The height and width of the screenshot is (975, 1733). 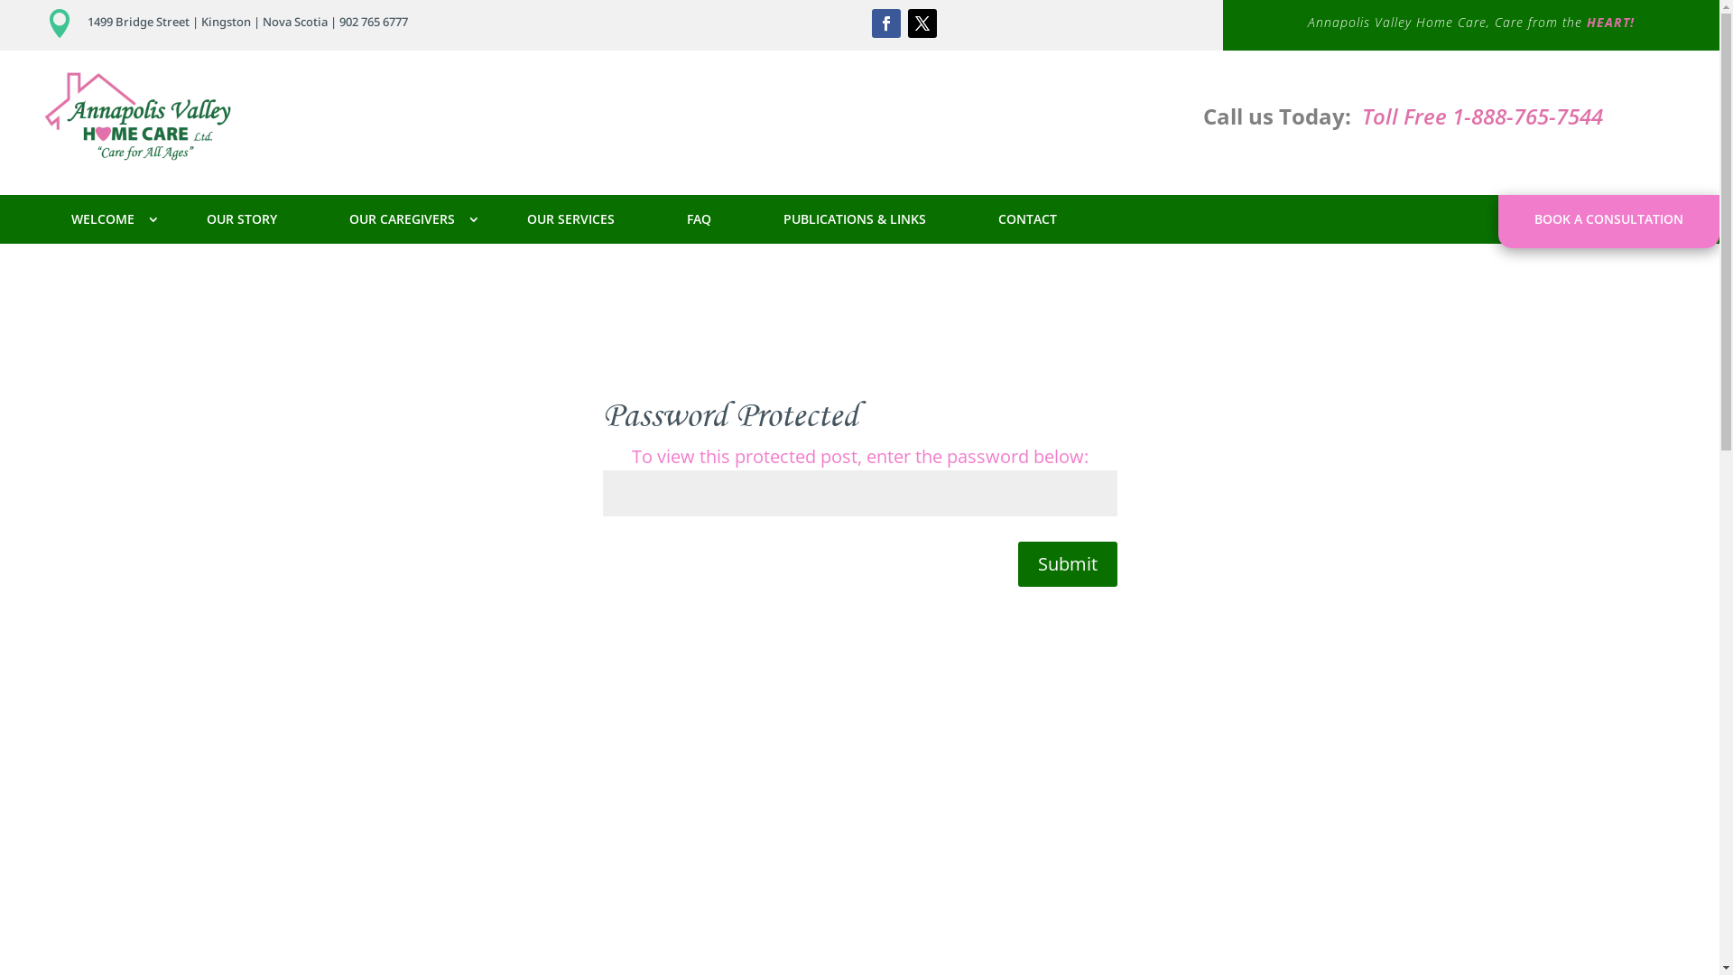 I want to click on Follow on Facebook, so click(x=886, y=23).